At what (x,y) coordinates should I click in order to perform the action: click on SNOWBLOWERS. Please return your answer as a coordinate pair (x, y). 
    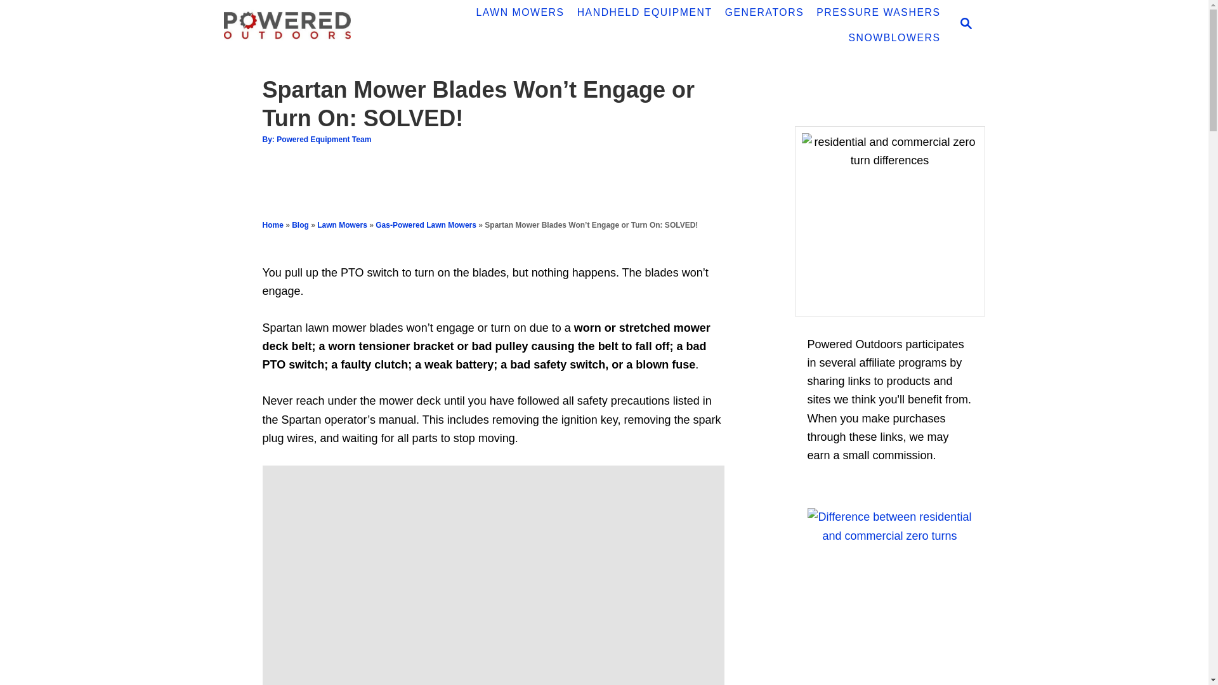
    Looking at the image, I should click on (893, 37).